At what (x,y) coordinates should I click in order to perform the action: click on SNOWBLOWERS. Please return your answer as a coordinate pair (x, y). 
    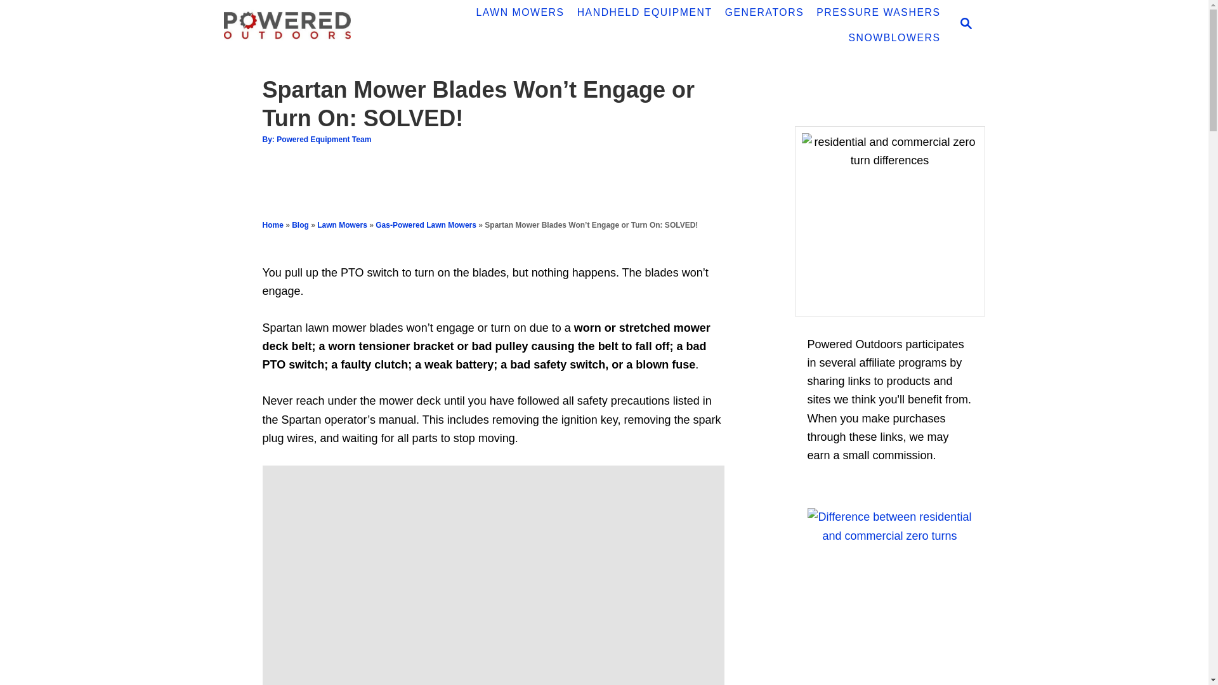
    Looking at the image, I should click on (893, 37).